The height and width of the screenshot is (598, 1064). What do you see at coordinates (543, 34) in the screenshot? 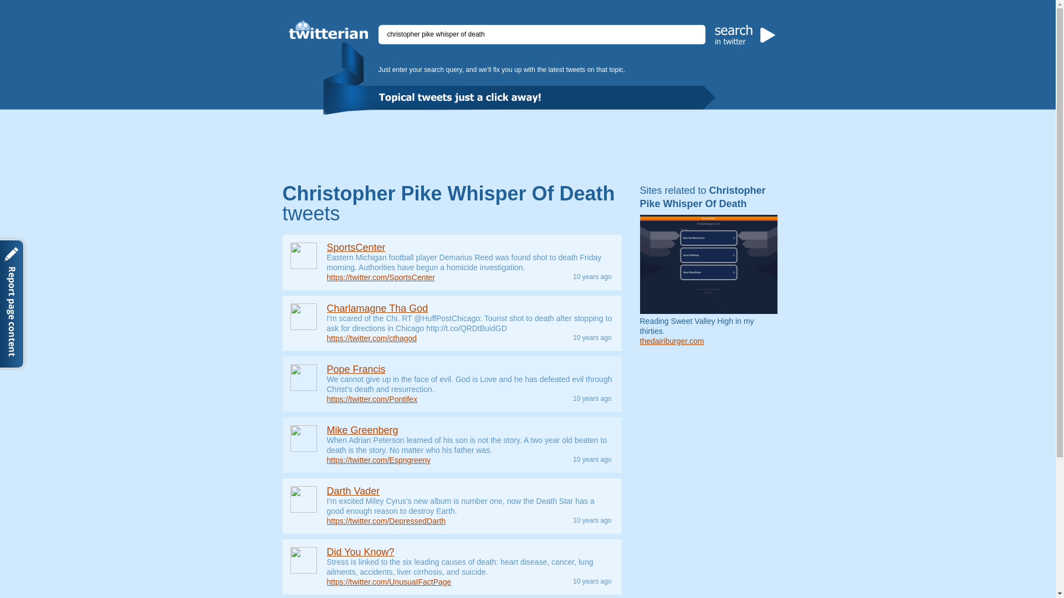
I see `christopher pike whisper of death` at bounding box center [543, 34].